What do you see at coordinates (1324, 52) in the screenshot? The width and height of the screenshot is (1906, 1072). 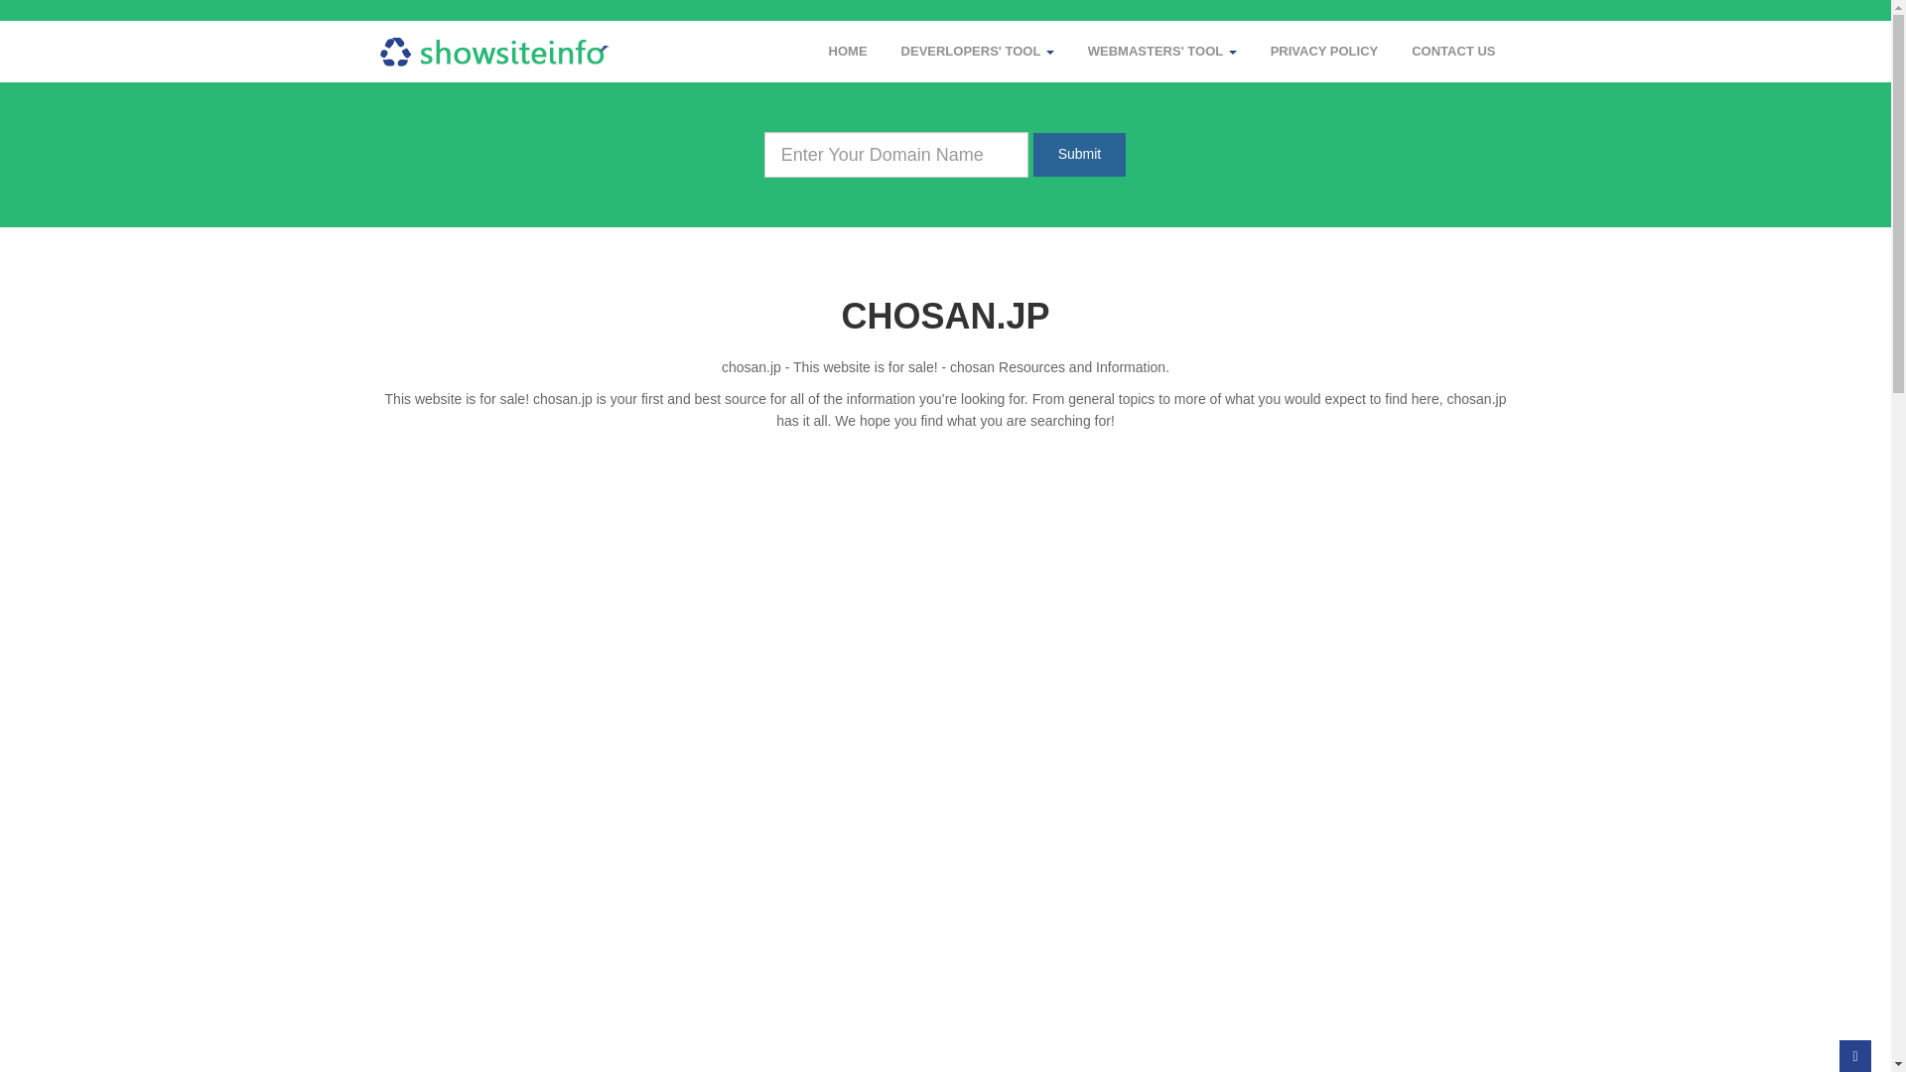 I see `PRIVACY POLICY` at bounding box center [1324, 52].